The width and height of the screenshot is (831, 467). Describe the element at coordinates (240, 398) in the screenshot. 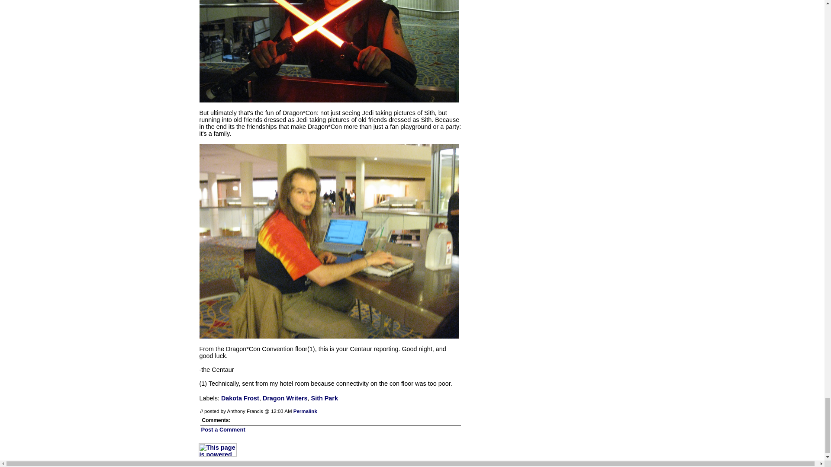

I see `Dakota Frost` at that location.